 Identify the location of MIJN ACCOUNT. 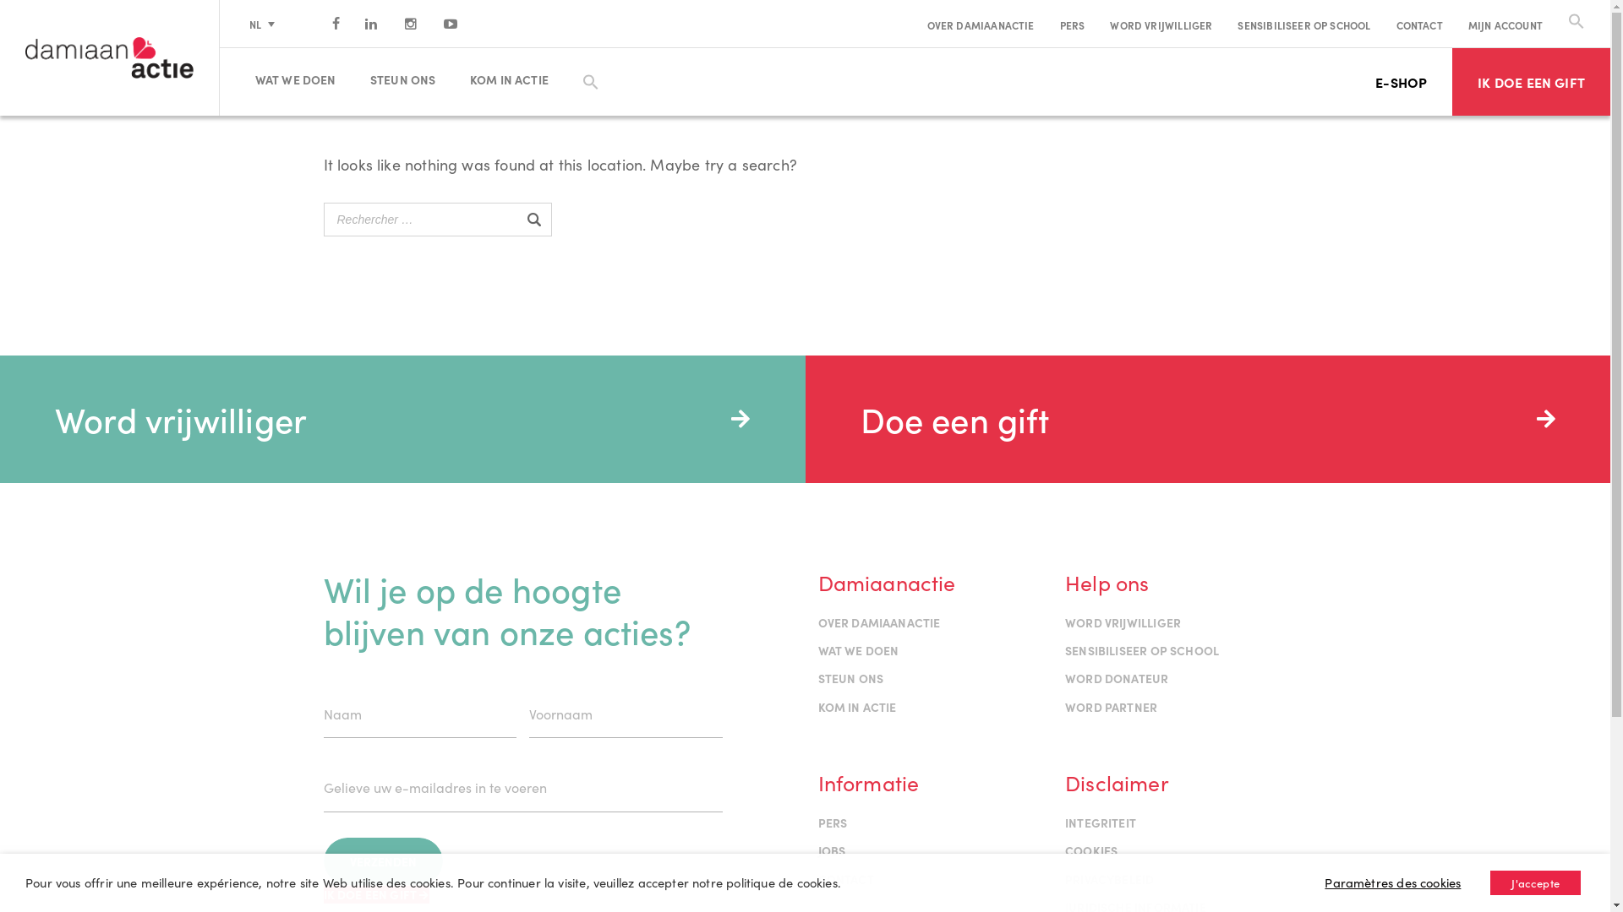
(1506, 25).